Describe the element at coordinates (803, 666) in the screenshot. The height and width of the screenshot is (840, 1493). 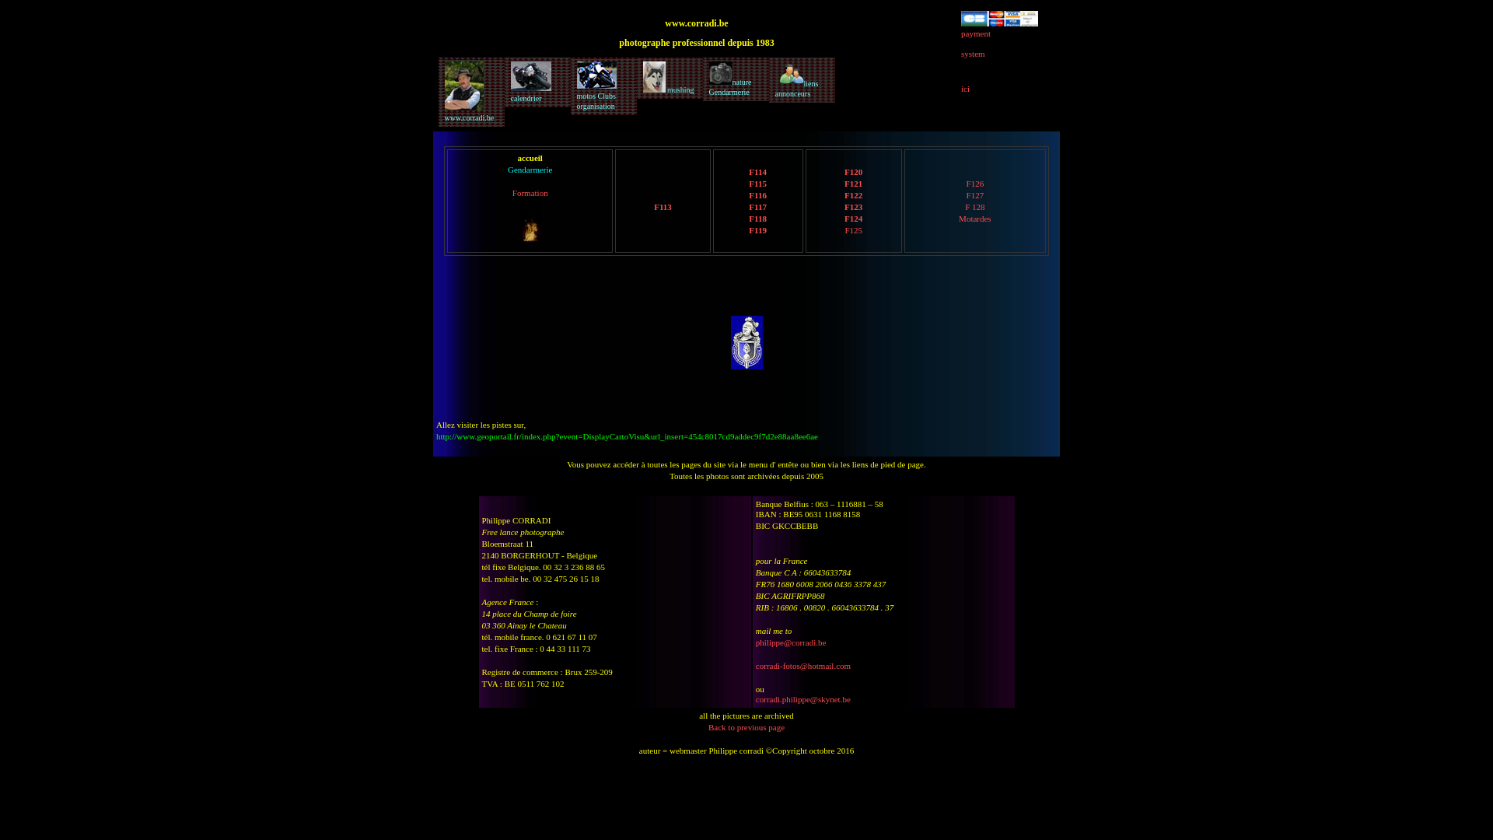
I see `corradi-fotos@hotmail.com` at that location.